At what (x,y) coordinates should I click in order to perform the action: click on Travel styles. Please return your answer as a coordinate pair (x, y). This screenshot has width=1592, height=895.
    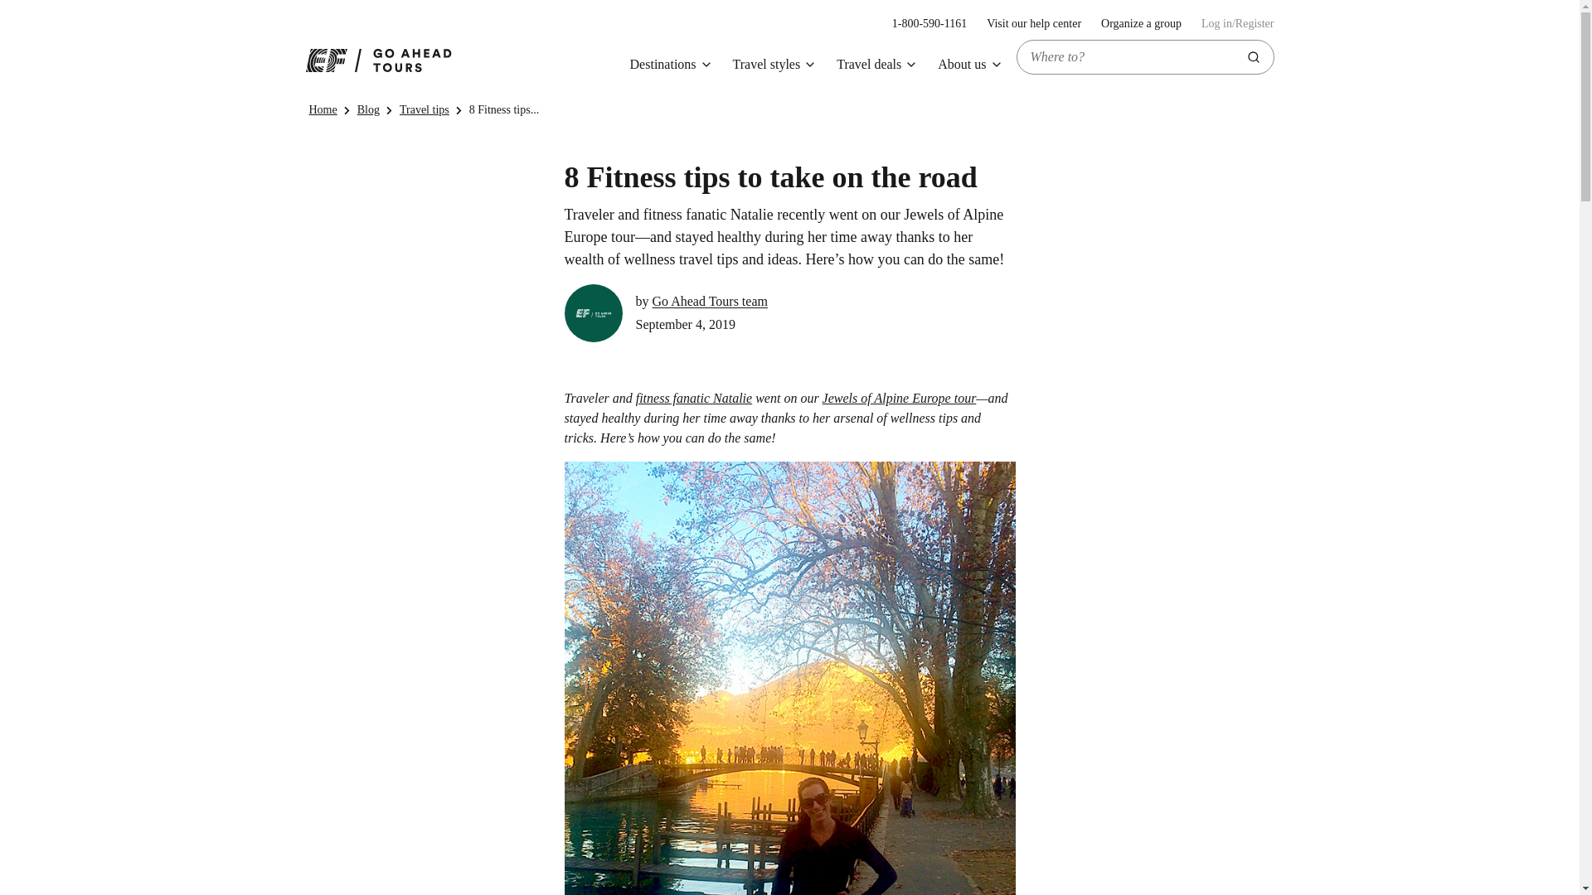
    Looking at the image, I should click on (774, 65).